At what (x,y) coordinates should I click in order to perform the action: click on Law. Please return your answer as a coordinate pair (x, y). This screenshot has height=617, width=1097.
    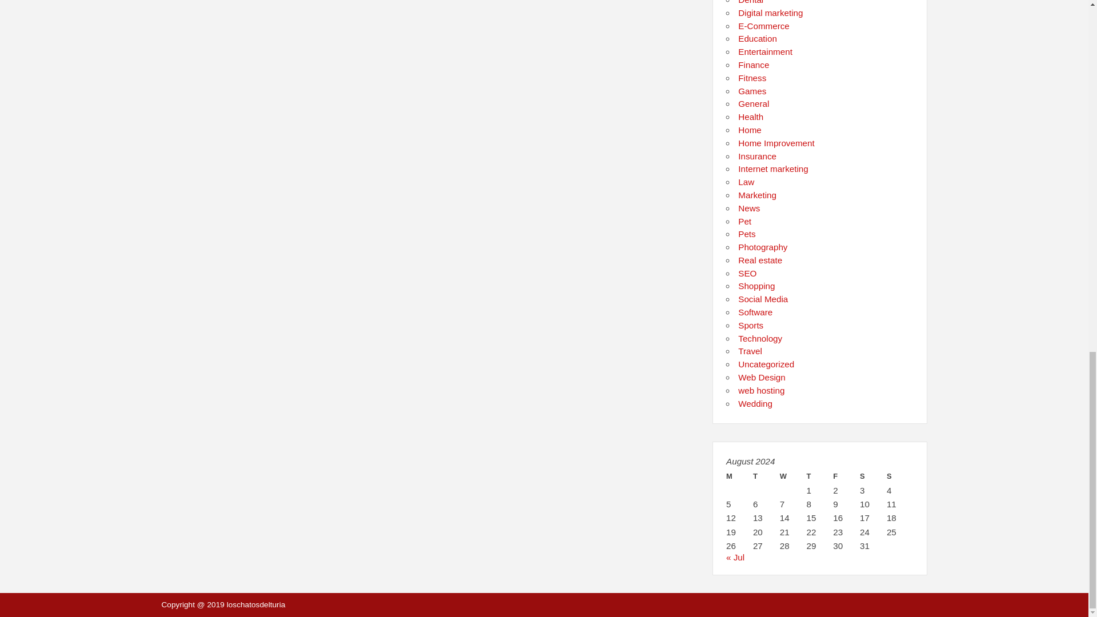
    Looking at the image, I should click on (746, 182).